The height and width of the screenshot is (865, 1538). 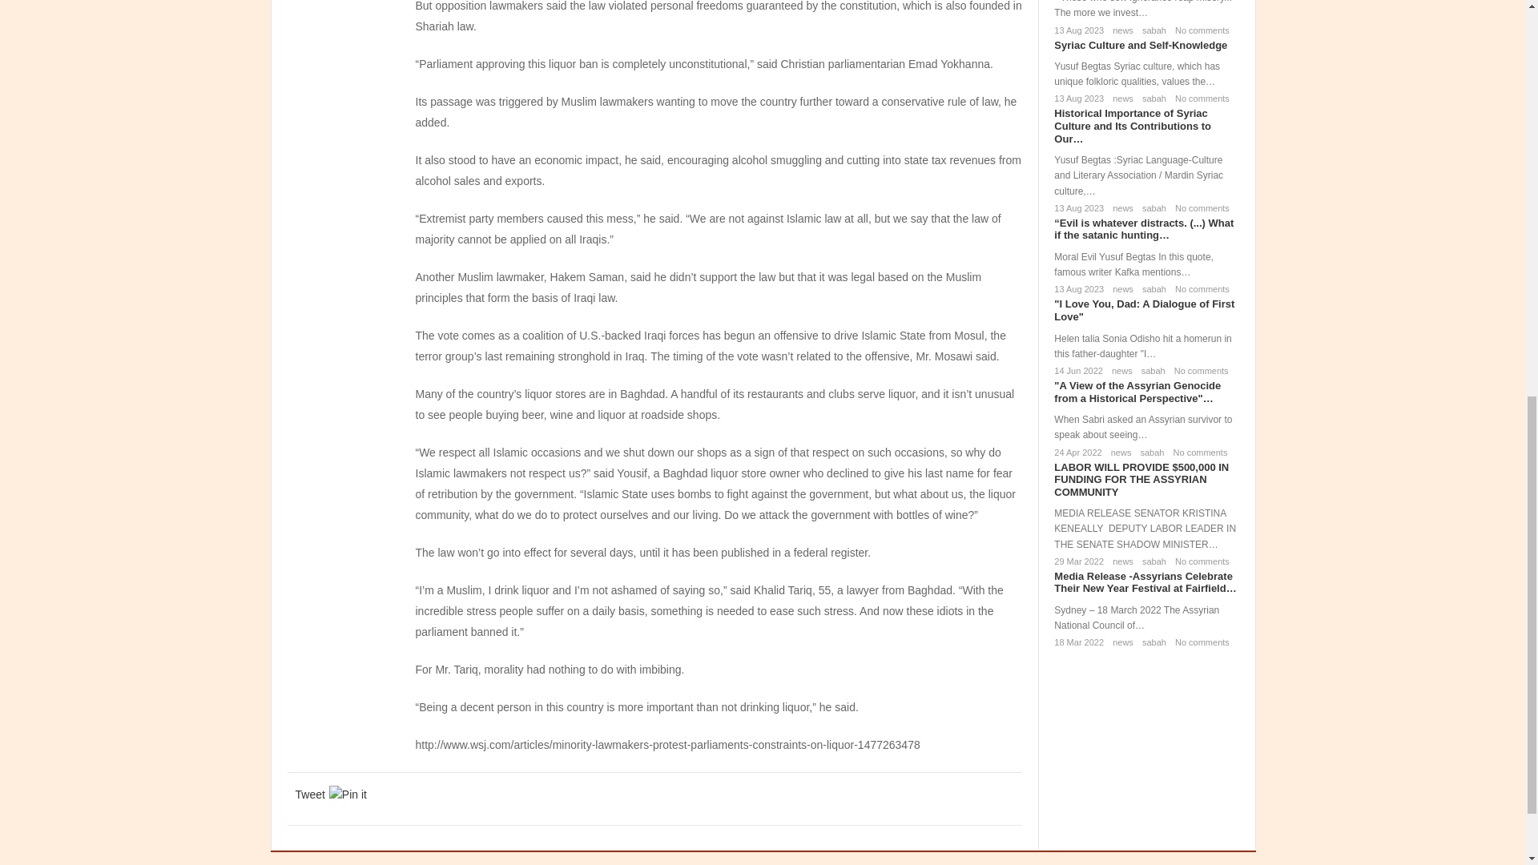 I want to click on I Love You, Dad: A Dialogue of First Love, so click(x=1144, y=309).